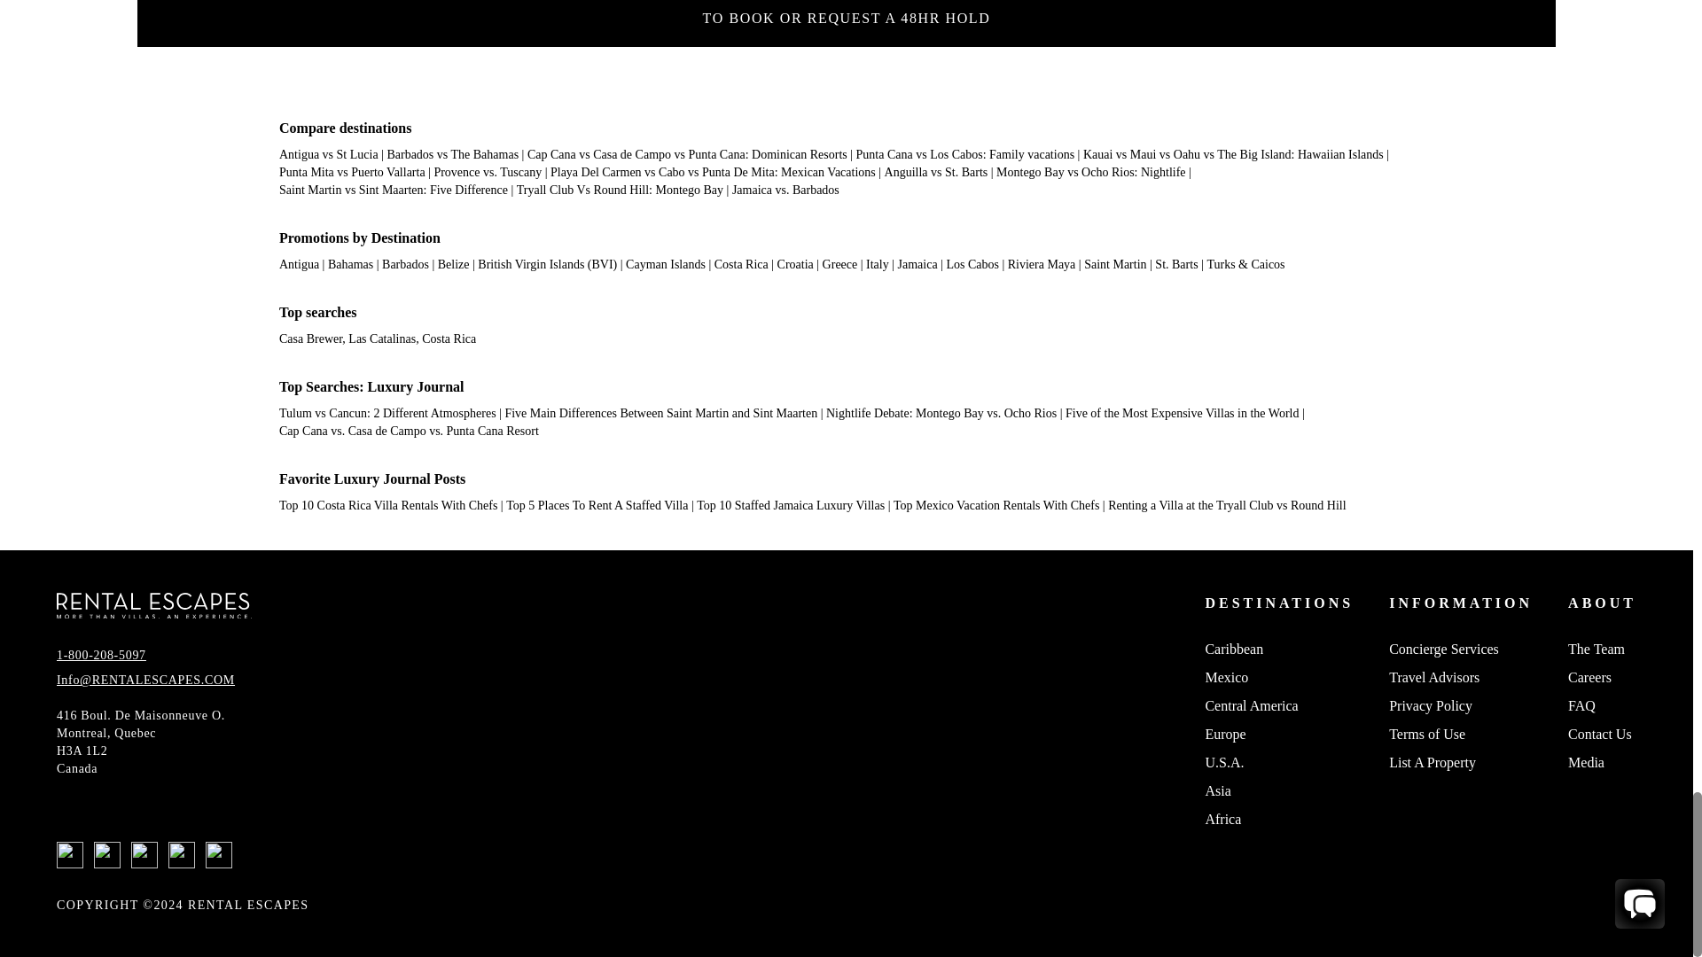 This screenshot has width=1702, height=957. Describe the element at coordinates (1232, 154) in the screenshot. I see `Kauai vs Maui vs Oahu vs The Big Island: Hawaiian Islands` at that location.